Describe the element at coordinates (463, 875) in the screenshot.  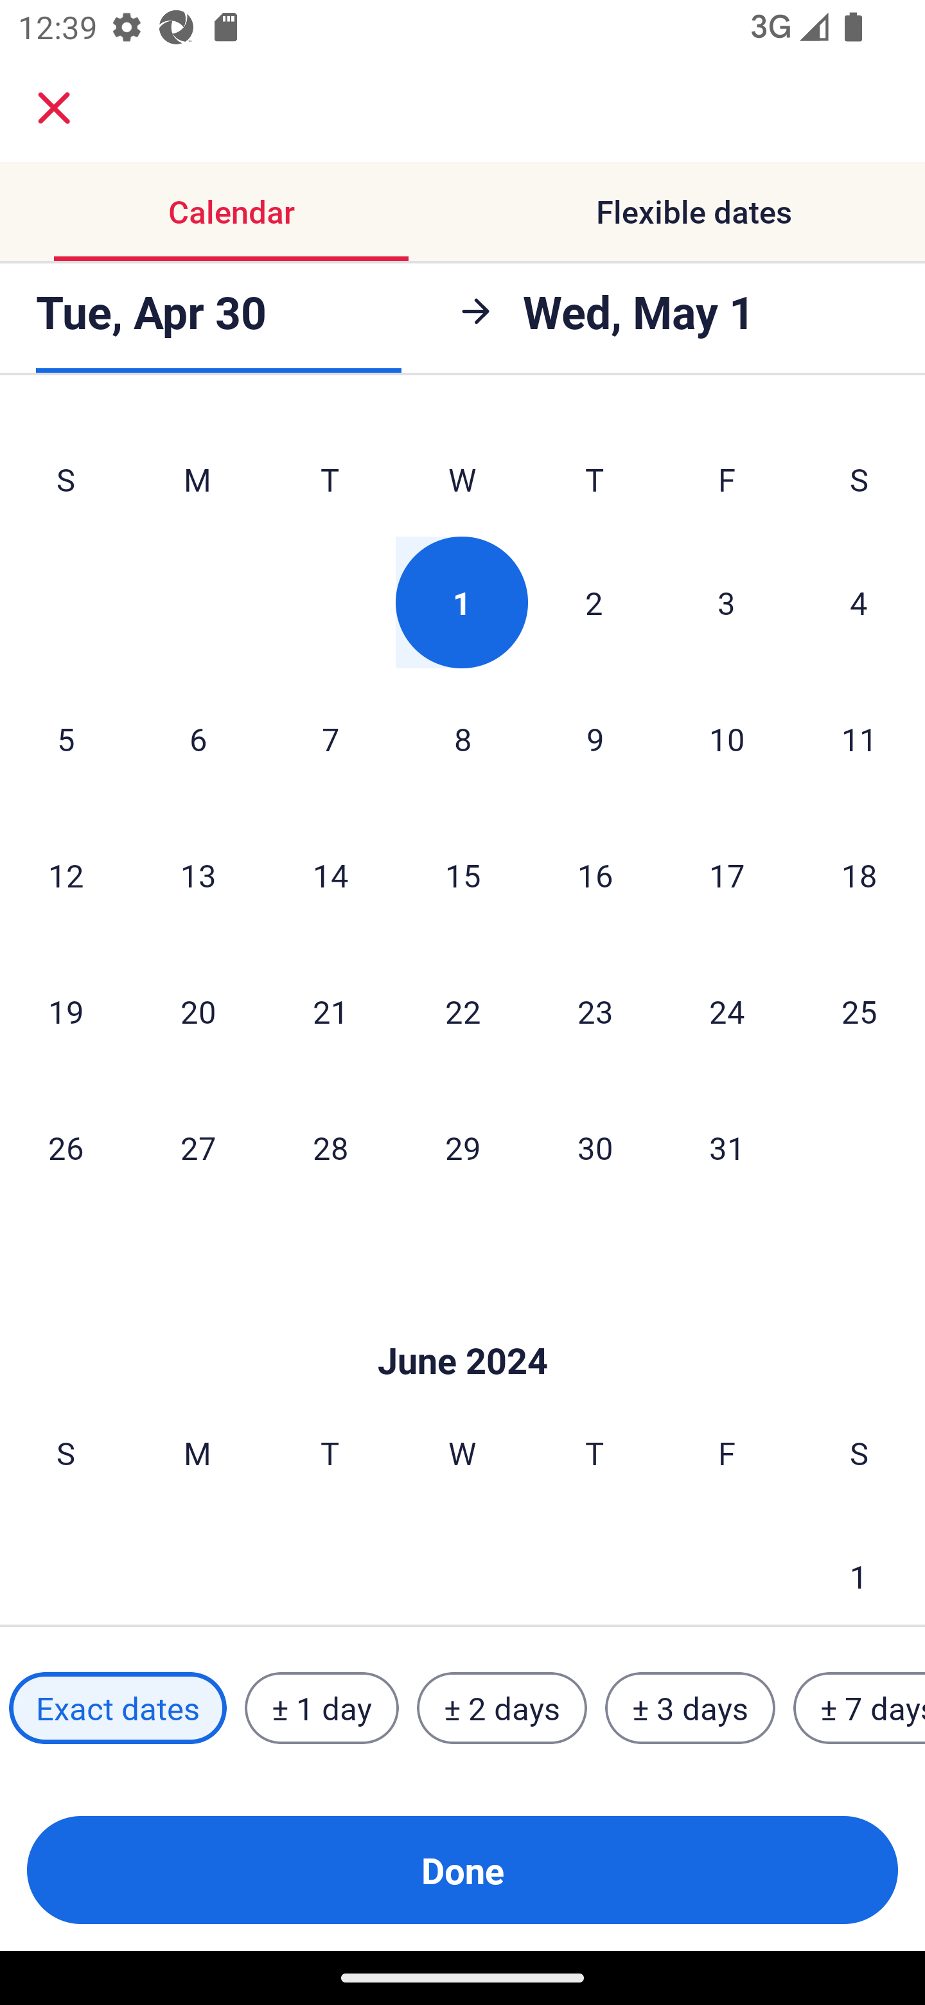
I see `15 Wednesday, May 15, 2024` at that location.